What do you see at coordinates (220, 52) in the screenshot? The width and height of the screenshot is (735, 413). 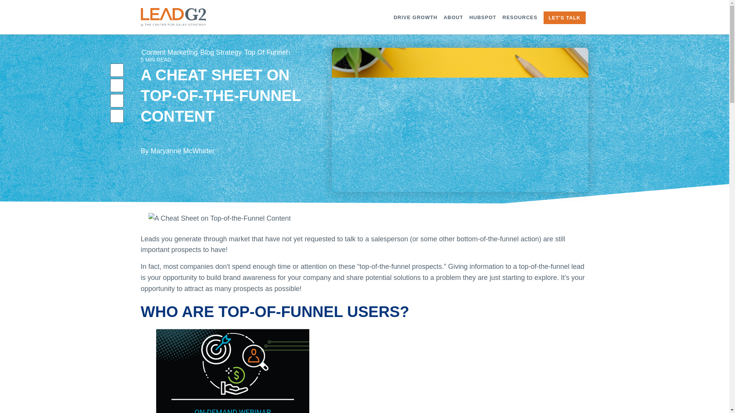 I see `Blog Strategy` at bounding box center [220, 52].